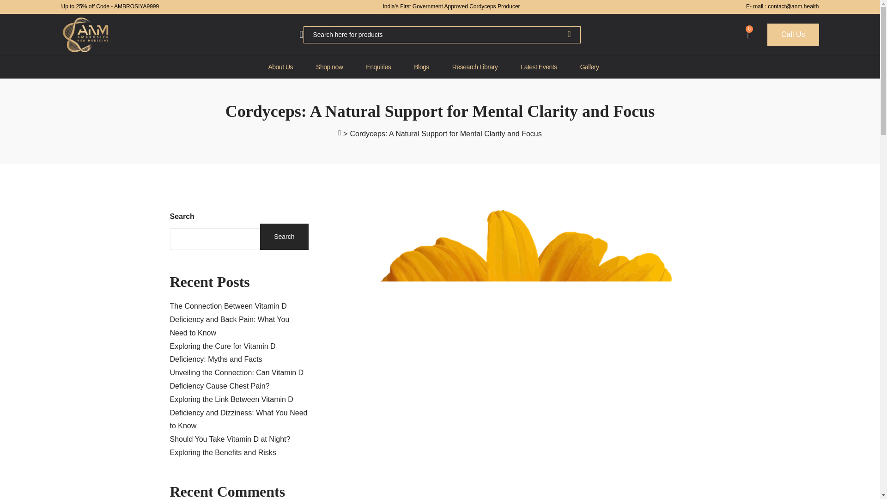 The image size is (887, 499). What do you see at coordinates (284, 237) in the screenshot?
I see `Search` at bounding box center [284, 237].